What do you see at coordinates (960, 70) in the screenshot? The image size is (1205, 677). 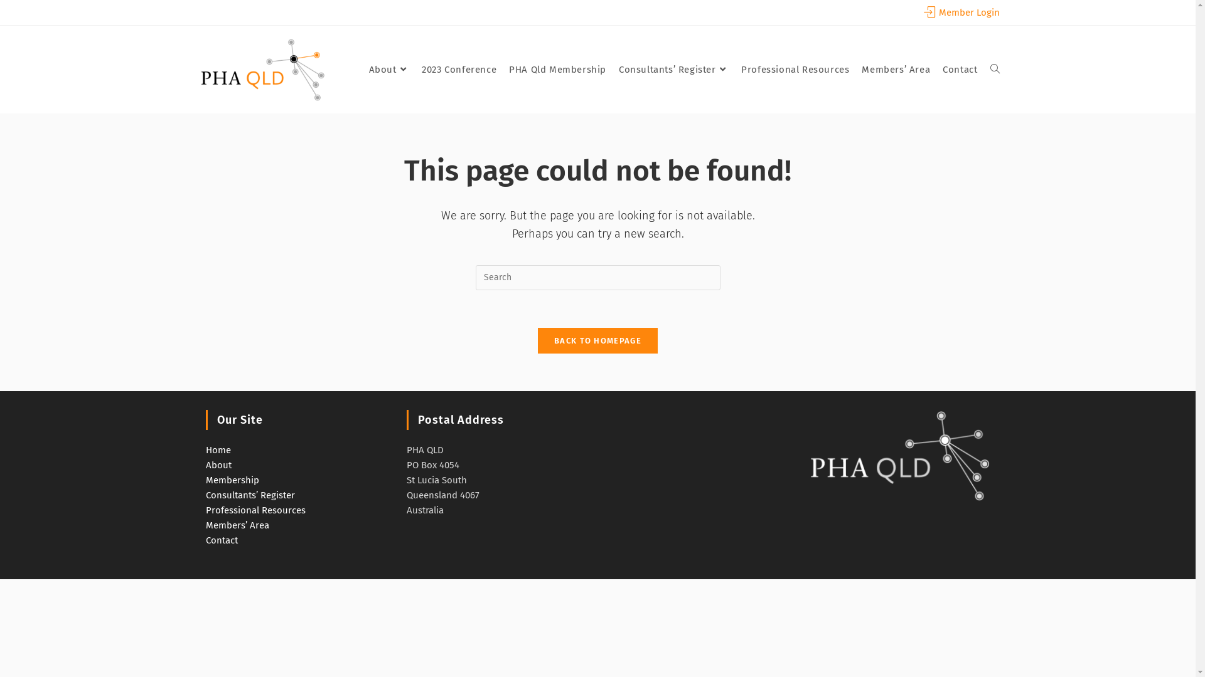 I see `Contact` at bounding box center [960, 70].